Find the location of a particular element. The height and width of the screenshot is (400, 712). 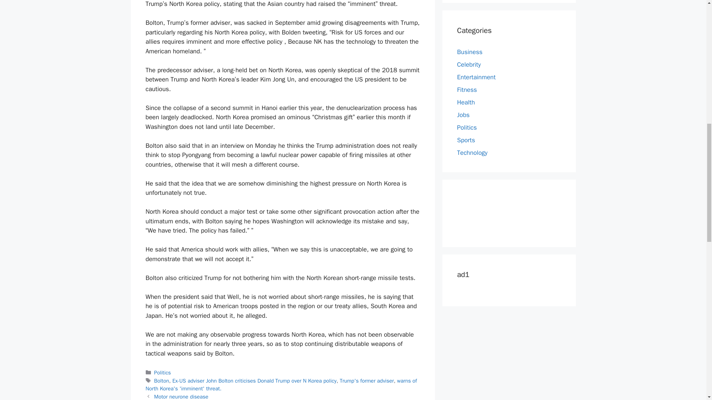

Politics is located at coordinates (467, 127).